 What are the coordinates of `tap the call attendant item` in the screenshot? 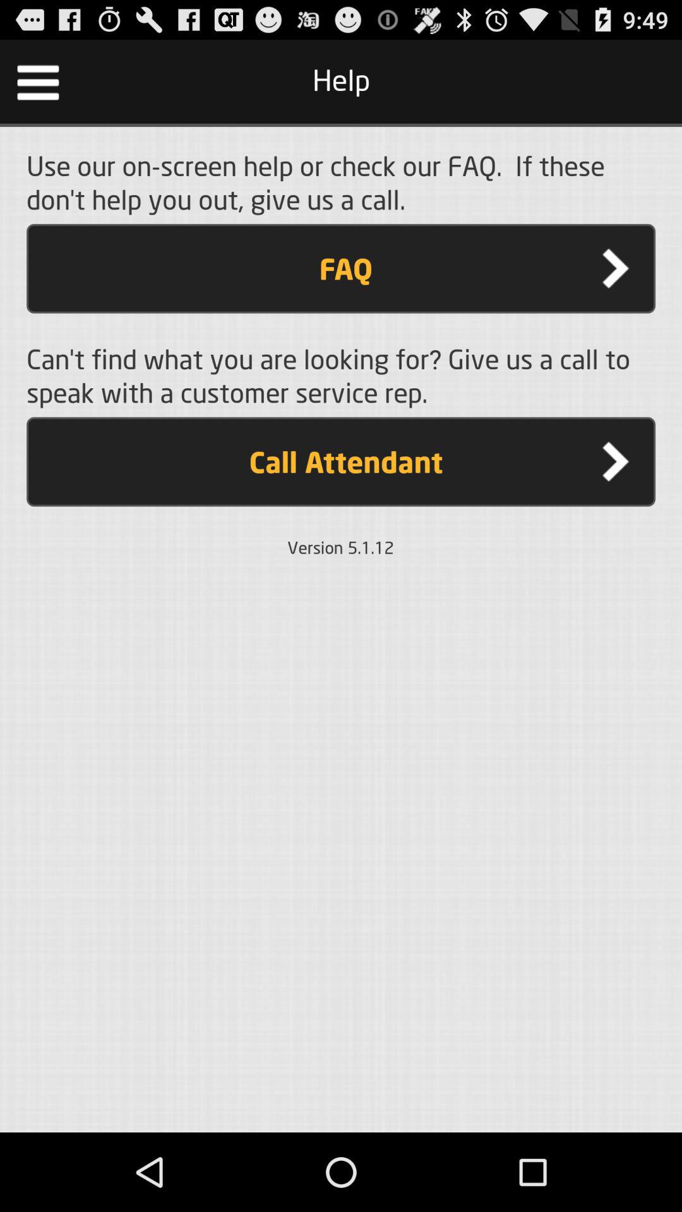 It's located at (341, 461).